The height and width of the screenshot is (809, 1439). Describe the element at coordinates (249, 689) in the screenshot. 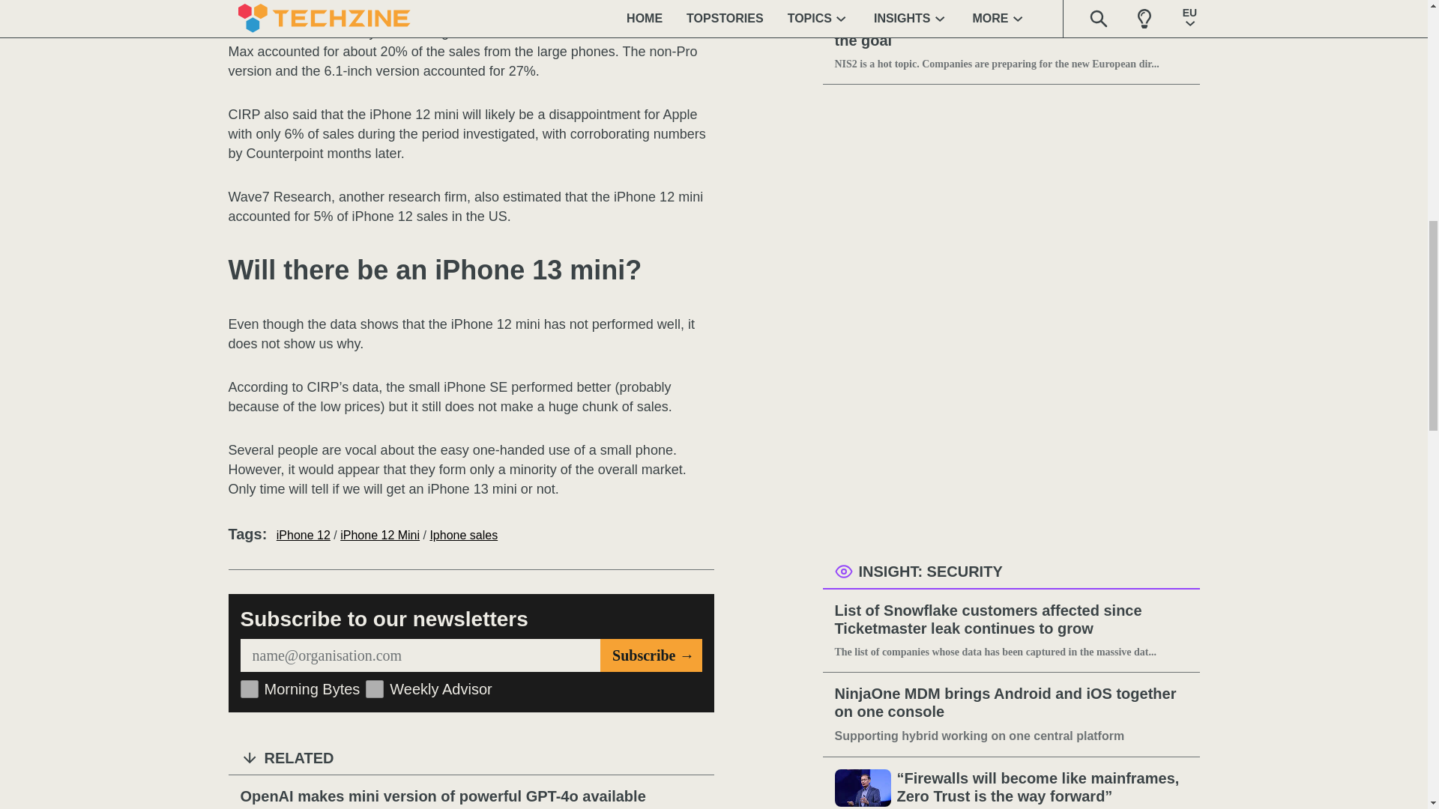

I see `84623970802861205` at that location.